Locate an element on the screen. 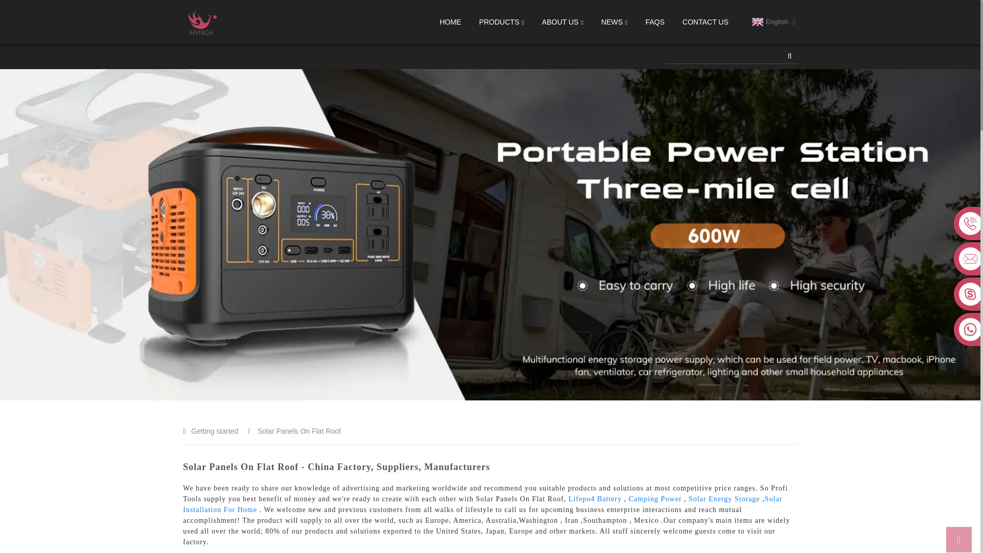 This screenshot has width=983, height=553. Lifepo4 Battery is located at coordinates (594, 499).